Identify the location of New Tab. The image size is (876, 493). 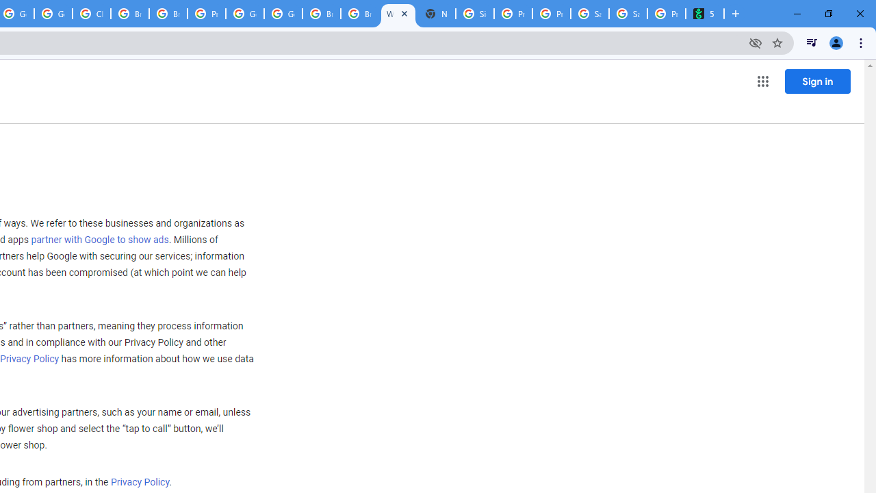
(437, 14).